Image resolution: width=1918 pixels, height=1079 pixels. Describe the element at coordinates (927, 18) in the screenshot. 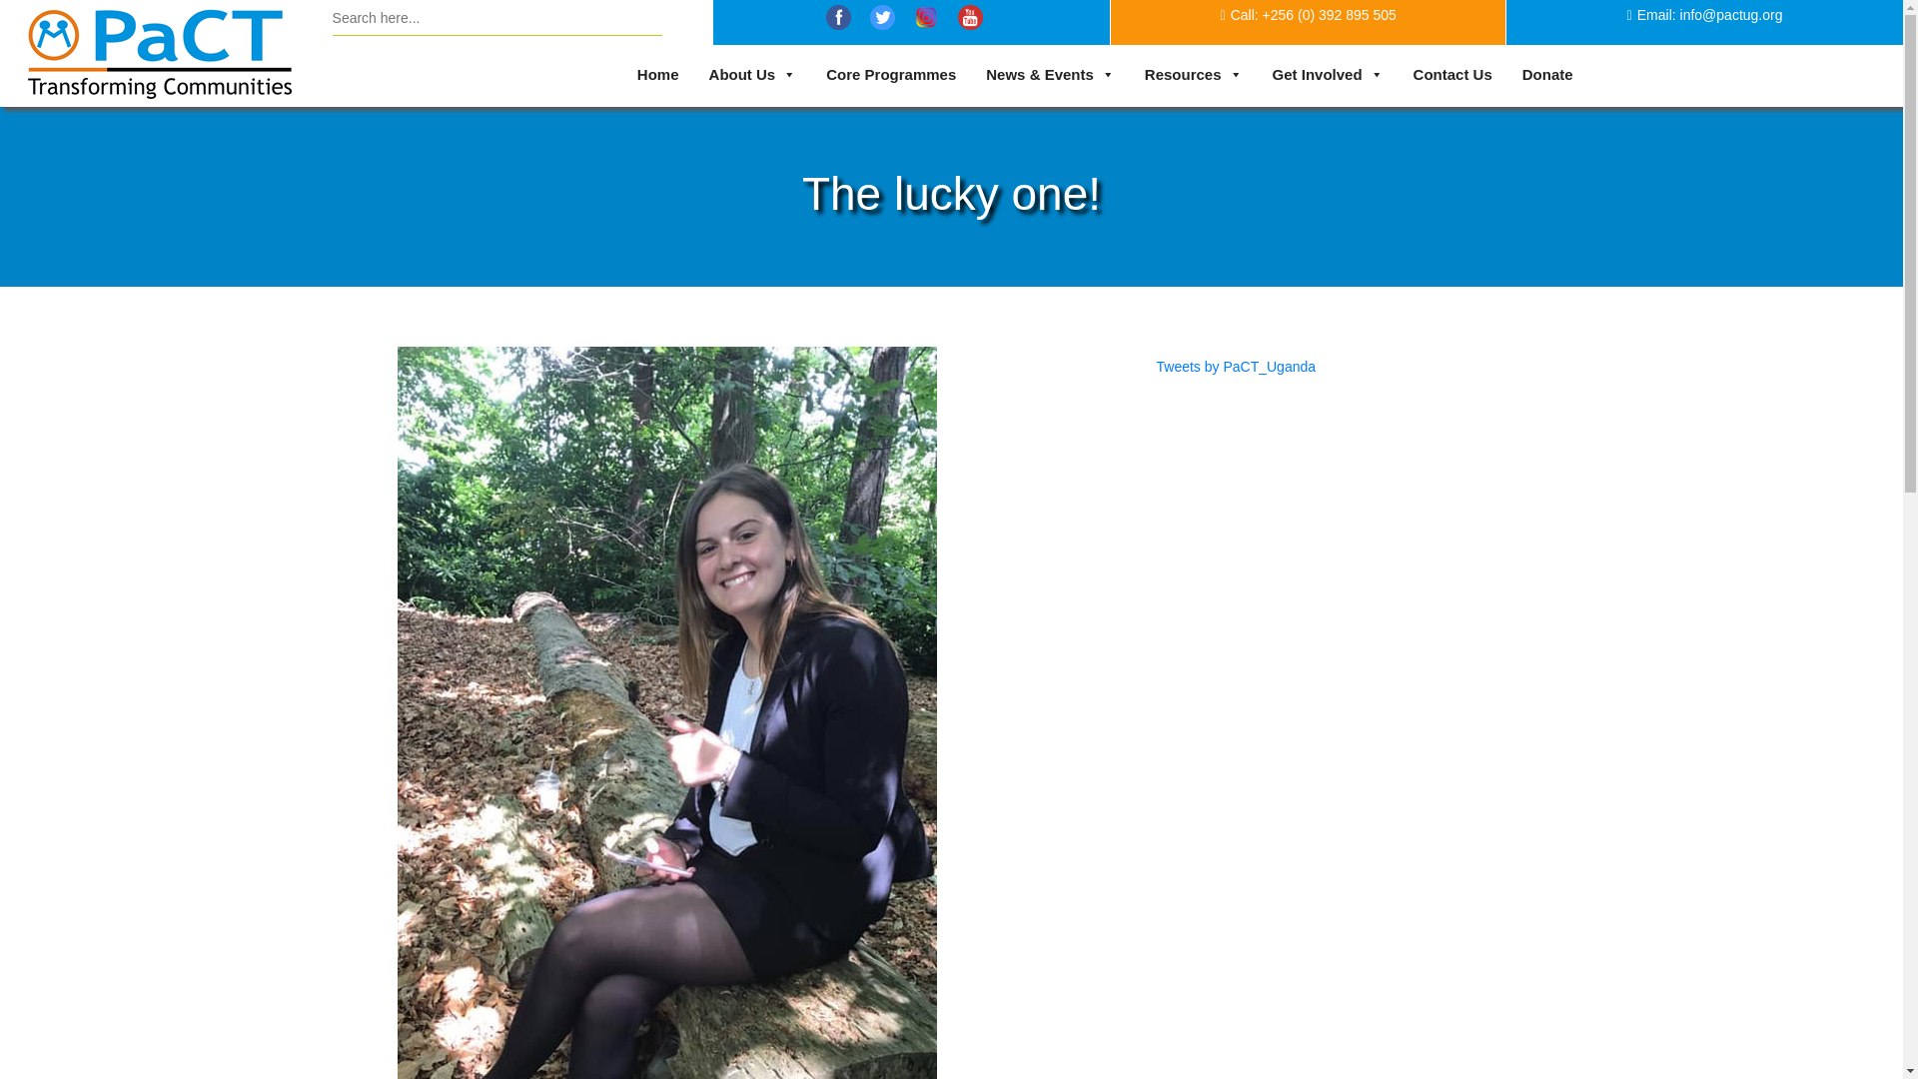

I see `Twitter` at that location.